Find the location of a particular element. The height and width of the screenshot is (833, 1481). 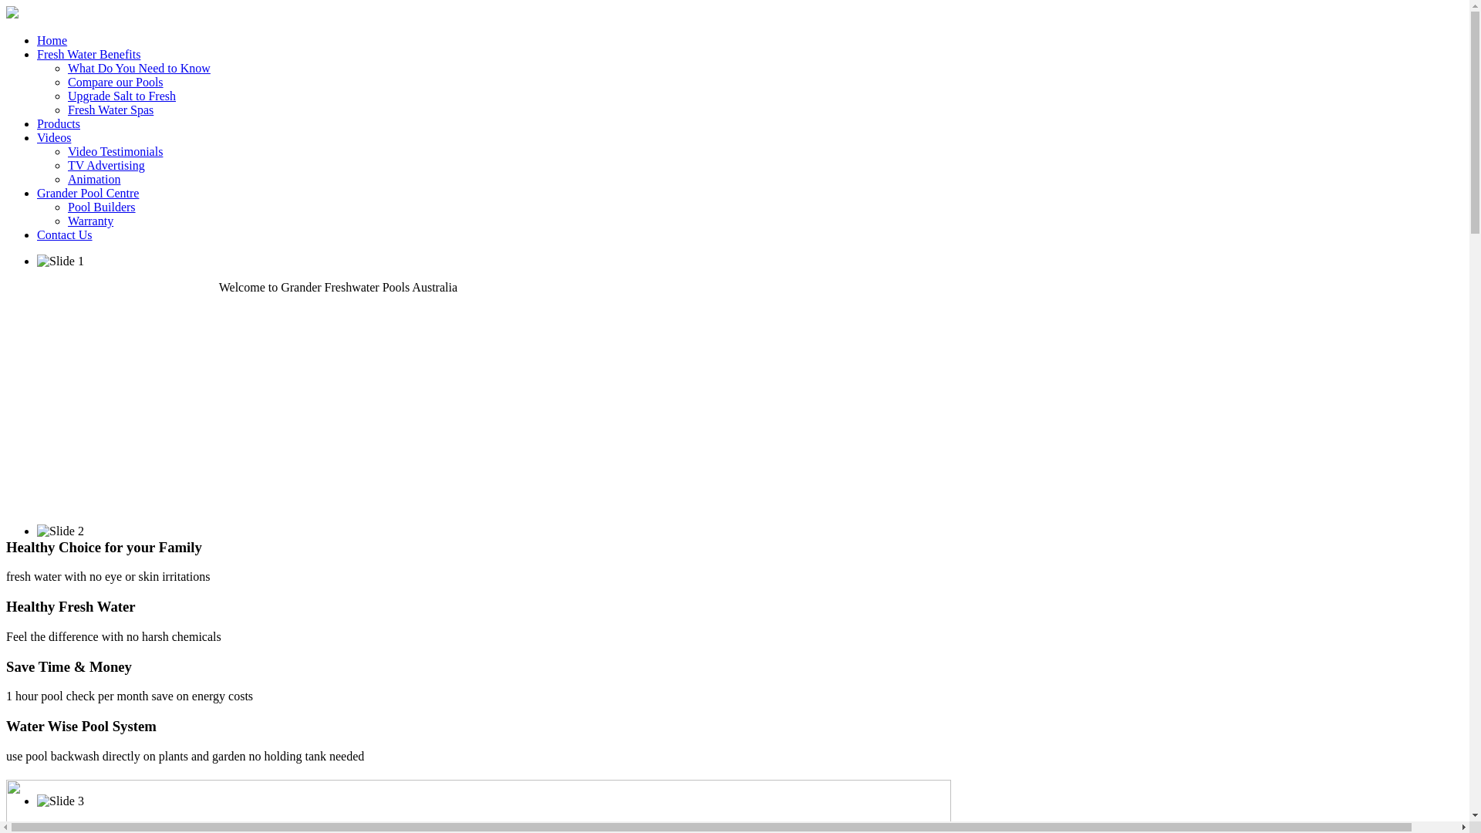

Fresh Water Benefits is located at coordinates (89, 54).